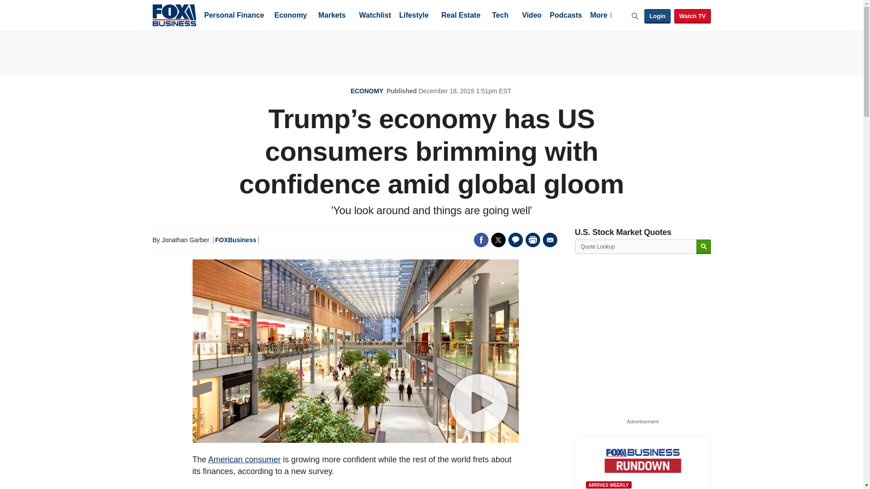 The image size is (870, 489). What do you see at coordinates (657, 16) in the screenshot?
I see `Login` at bounding box center [657, 16].